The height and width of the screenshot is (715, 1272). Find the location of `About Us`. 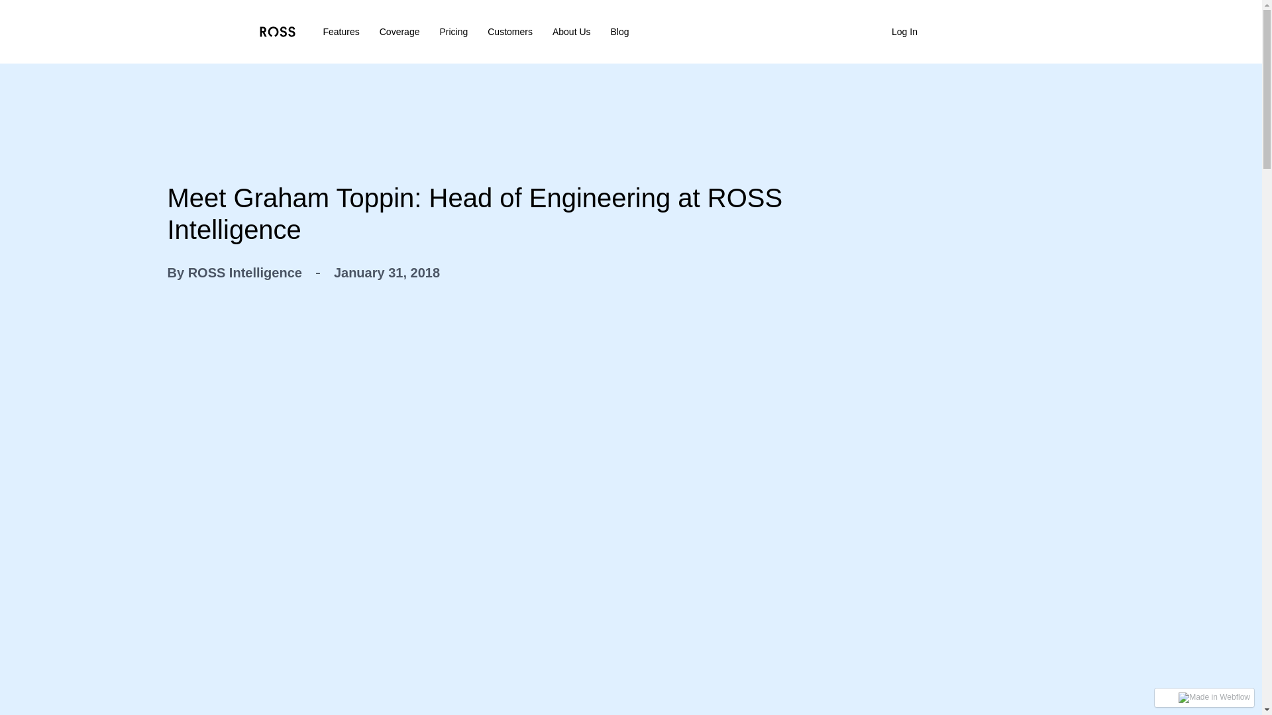

About Us is located at coordinates (571, 32).